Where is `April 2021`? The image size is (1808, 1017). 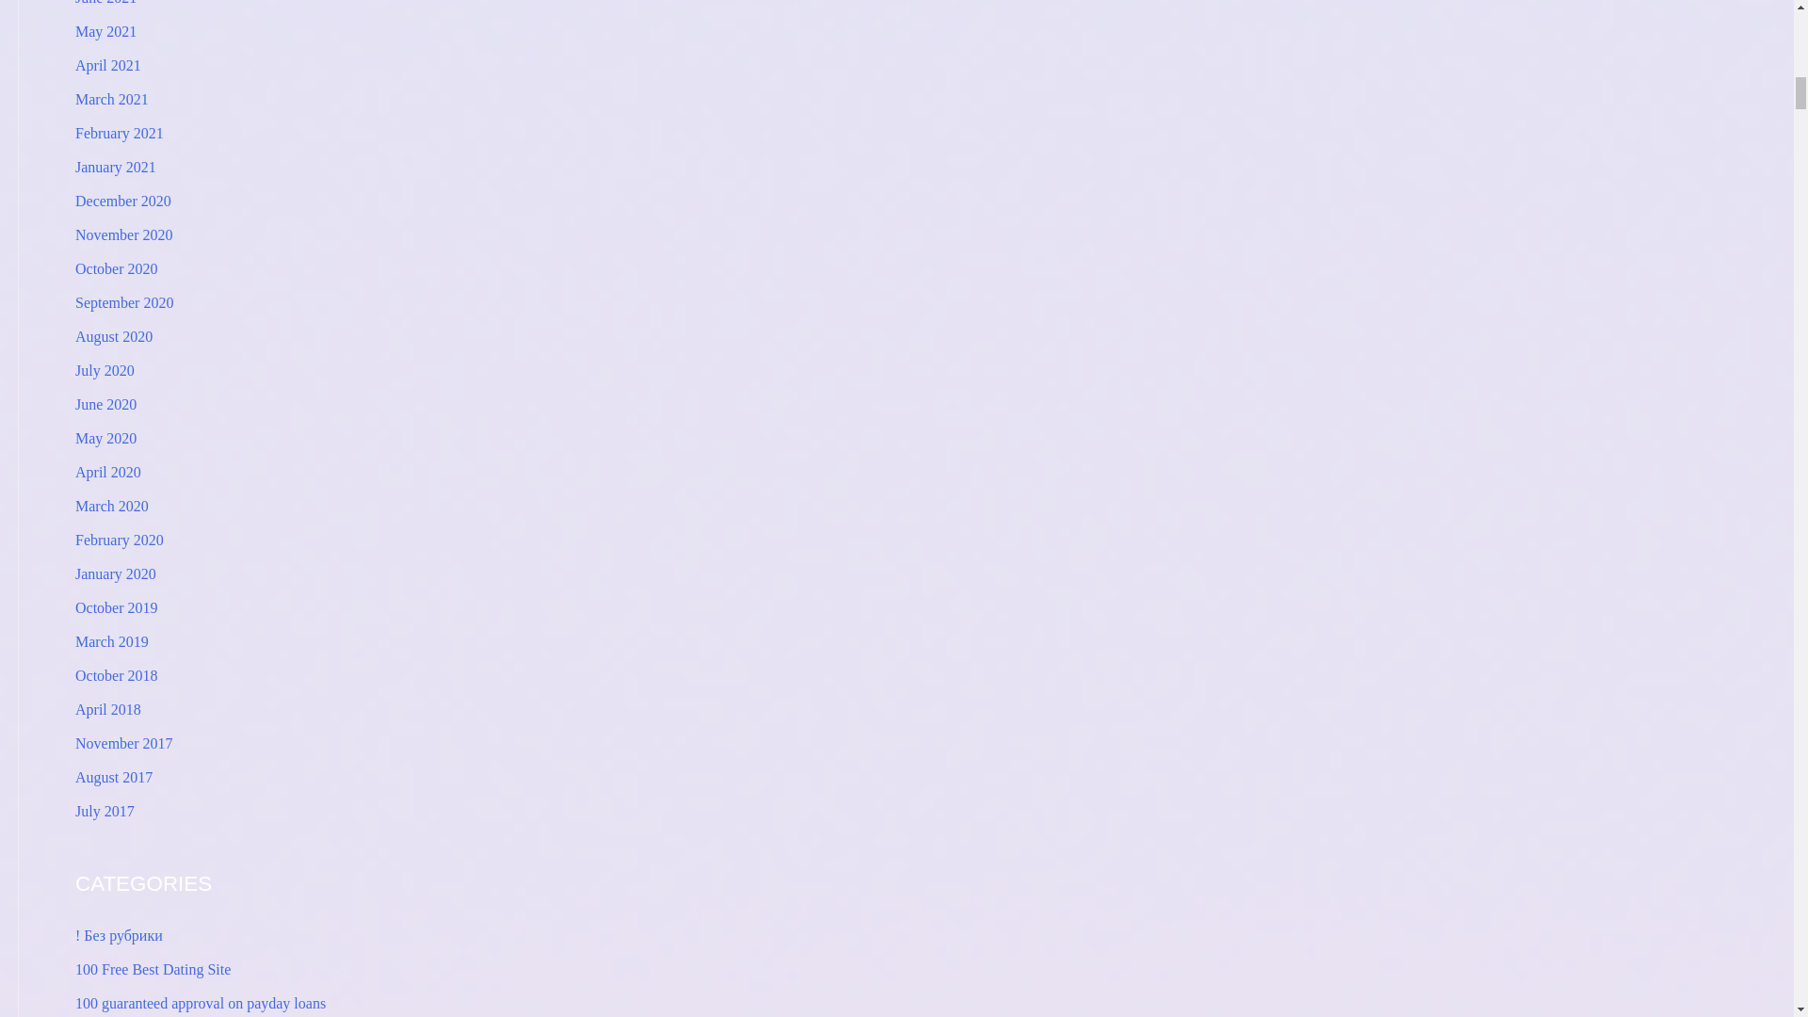
April 2021 is located at coordinates (107, 64).